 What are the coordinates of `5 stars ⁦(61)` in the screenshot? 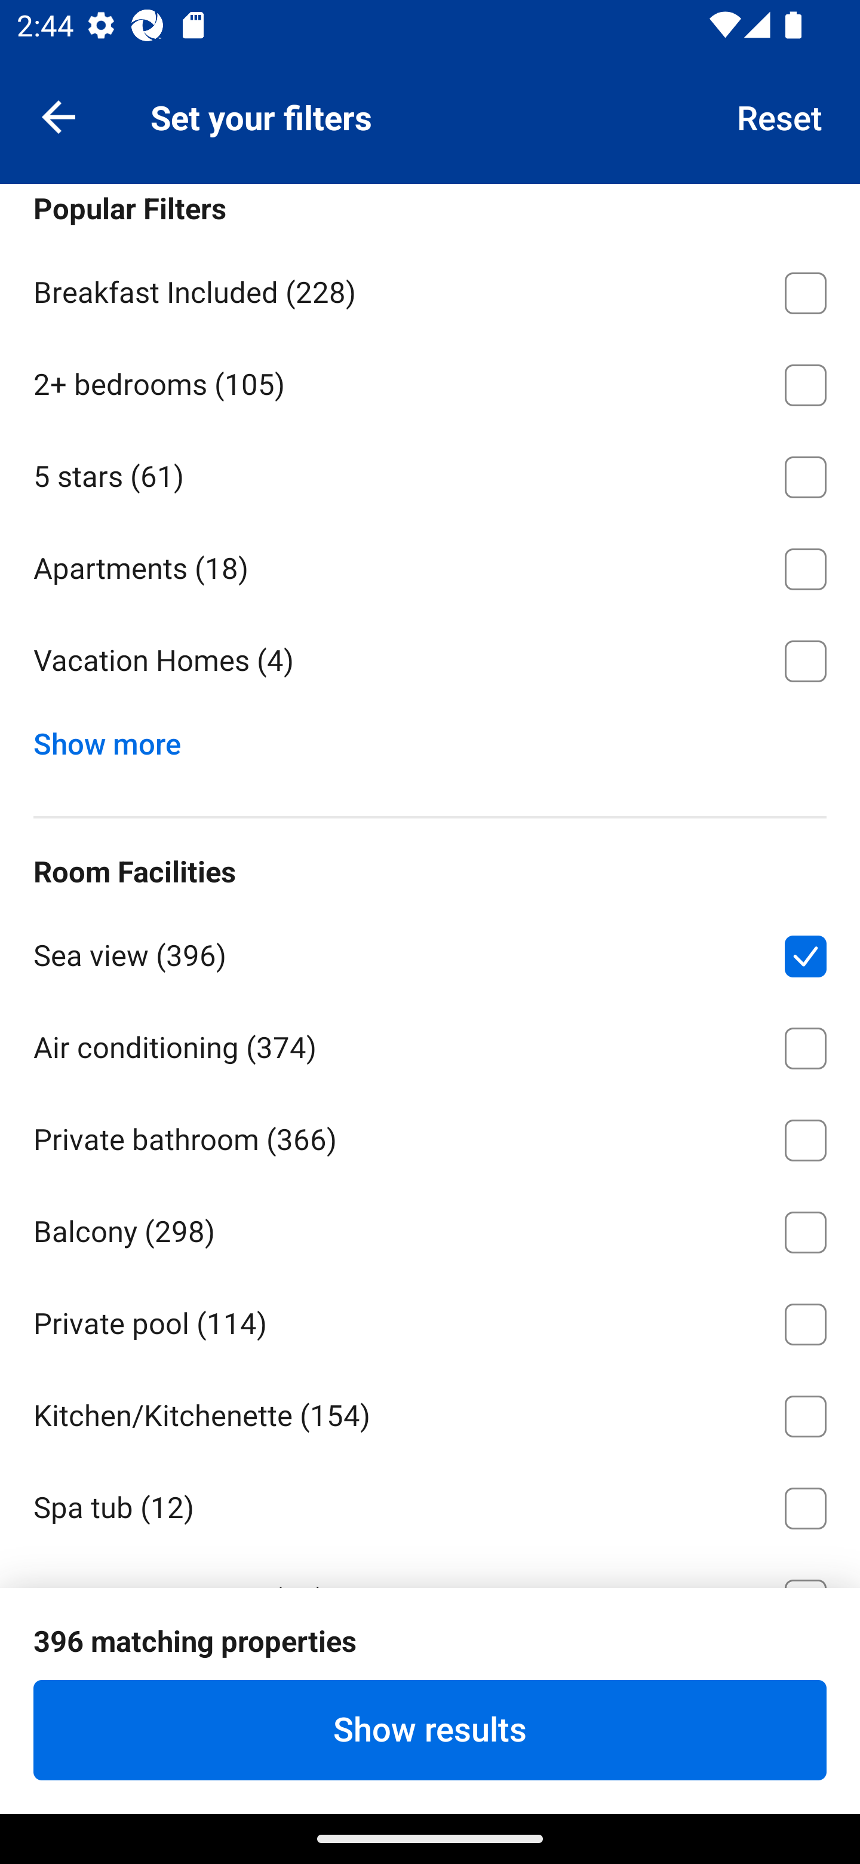 It's located at (430, 473).